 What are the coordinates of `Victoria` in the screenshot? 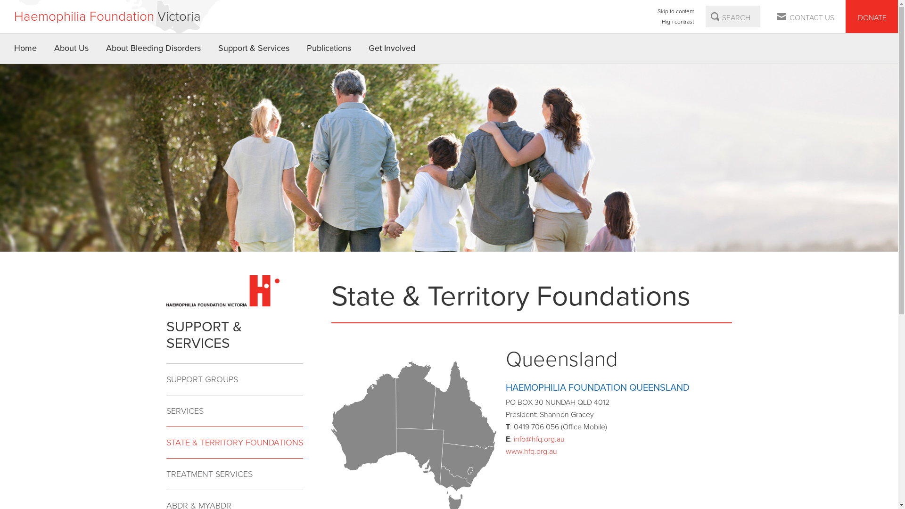 It's located at (456, 479).